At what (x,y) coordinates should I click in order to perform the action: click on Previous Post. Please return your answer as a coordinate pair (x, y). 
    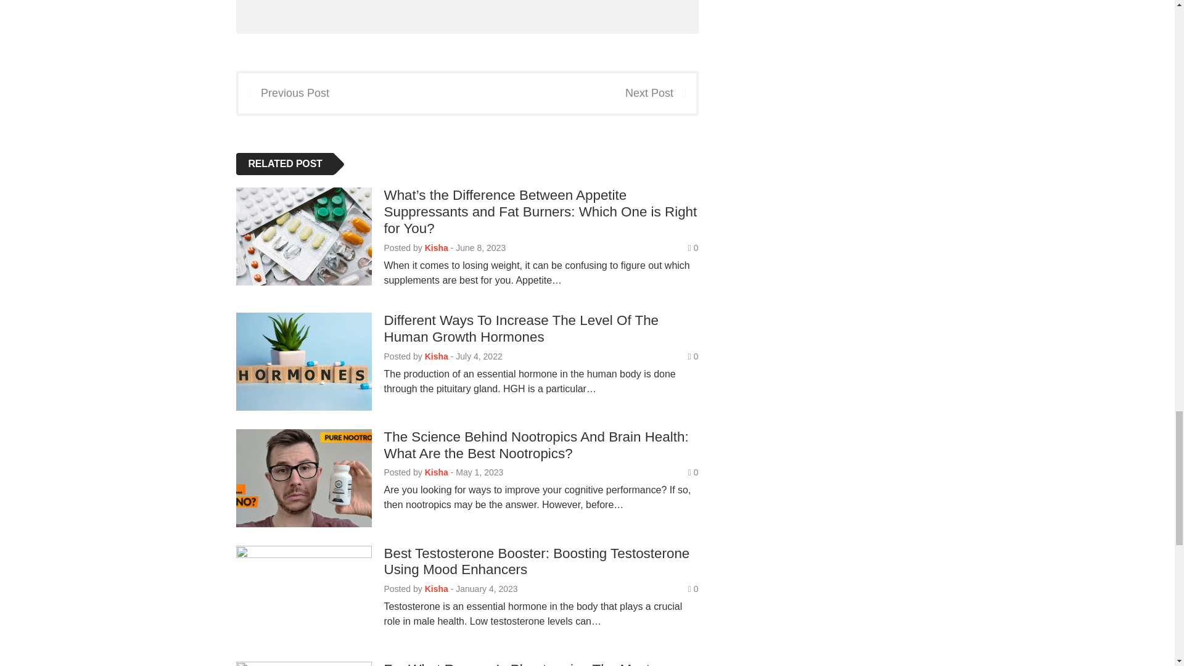
    Looking at the image, I should click on (283, 92).